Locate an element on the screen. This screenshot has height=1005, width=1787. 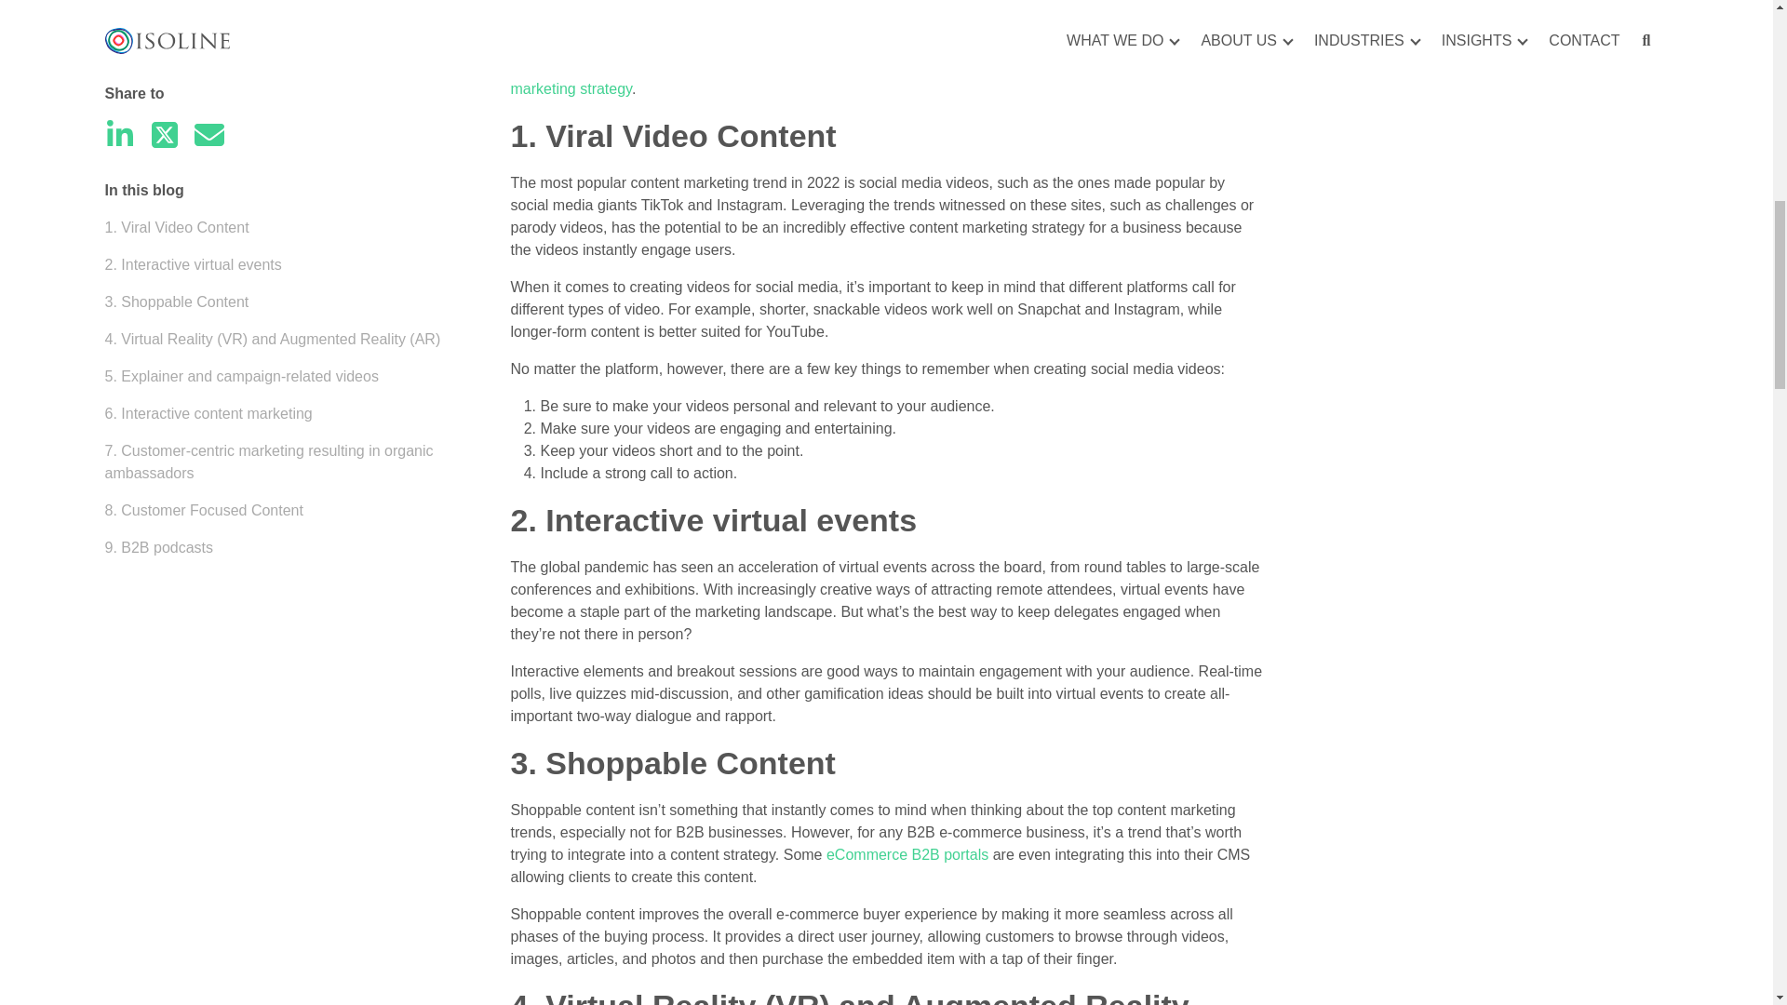
9. B2B podcasts is located at coordinates (158, 415).